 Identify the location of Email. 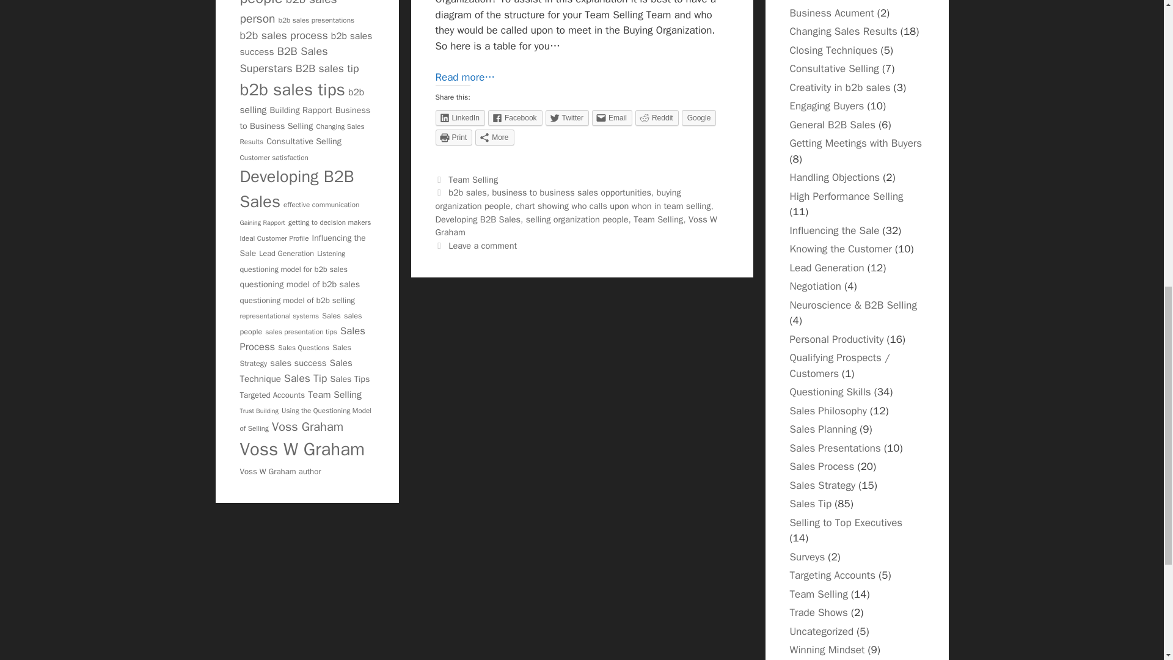
(612, 118).